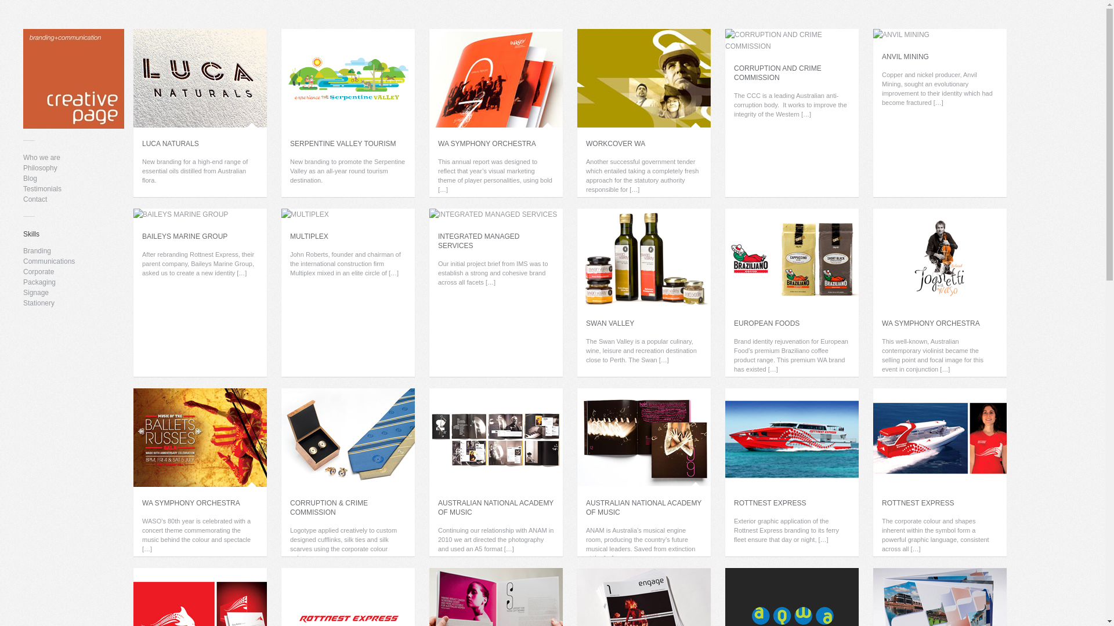 The image size is (1114, 626). What do you see at coordinates (940, 258) in the screenshot?
I see `WA SYMPHONY ORCHESTRA` at bounding box center [940, 258].